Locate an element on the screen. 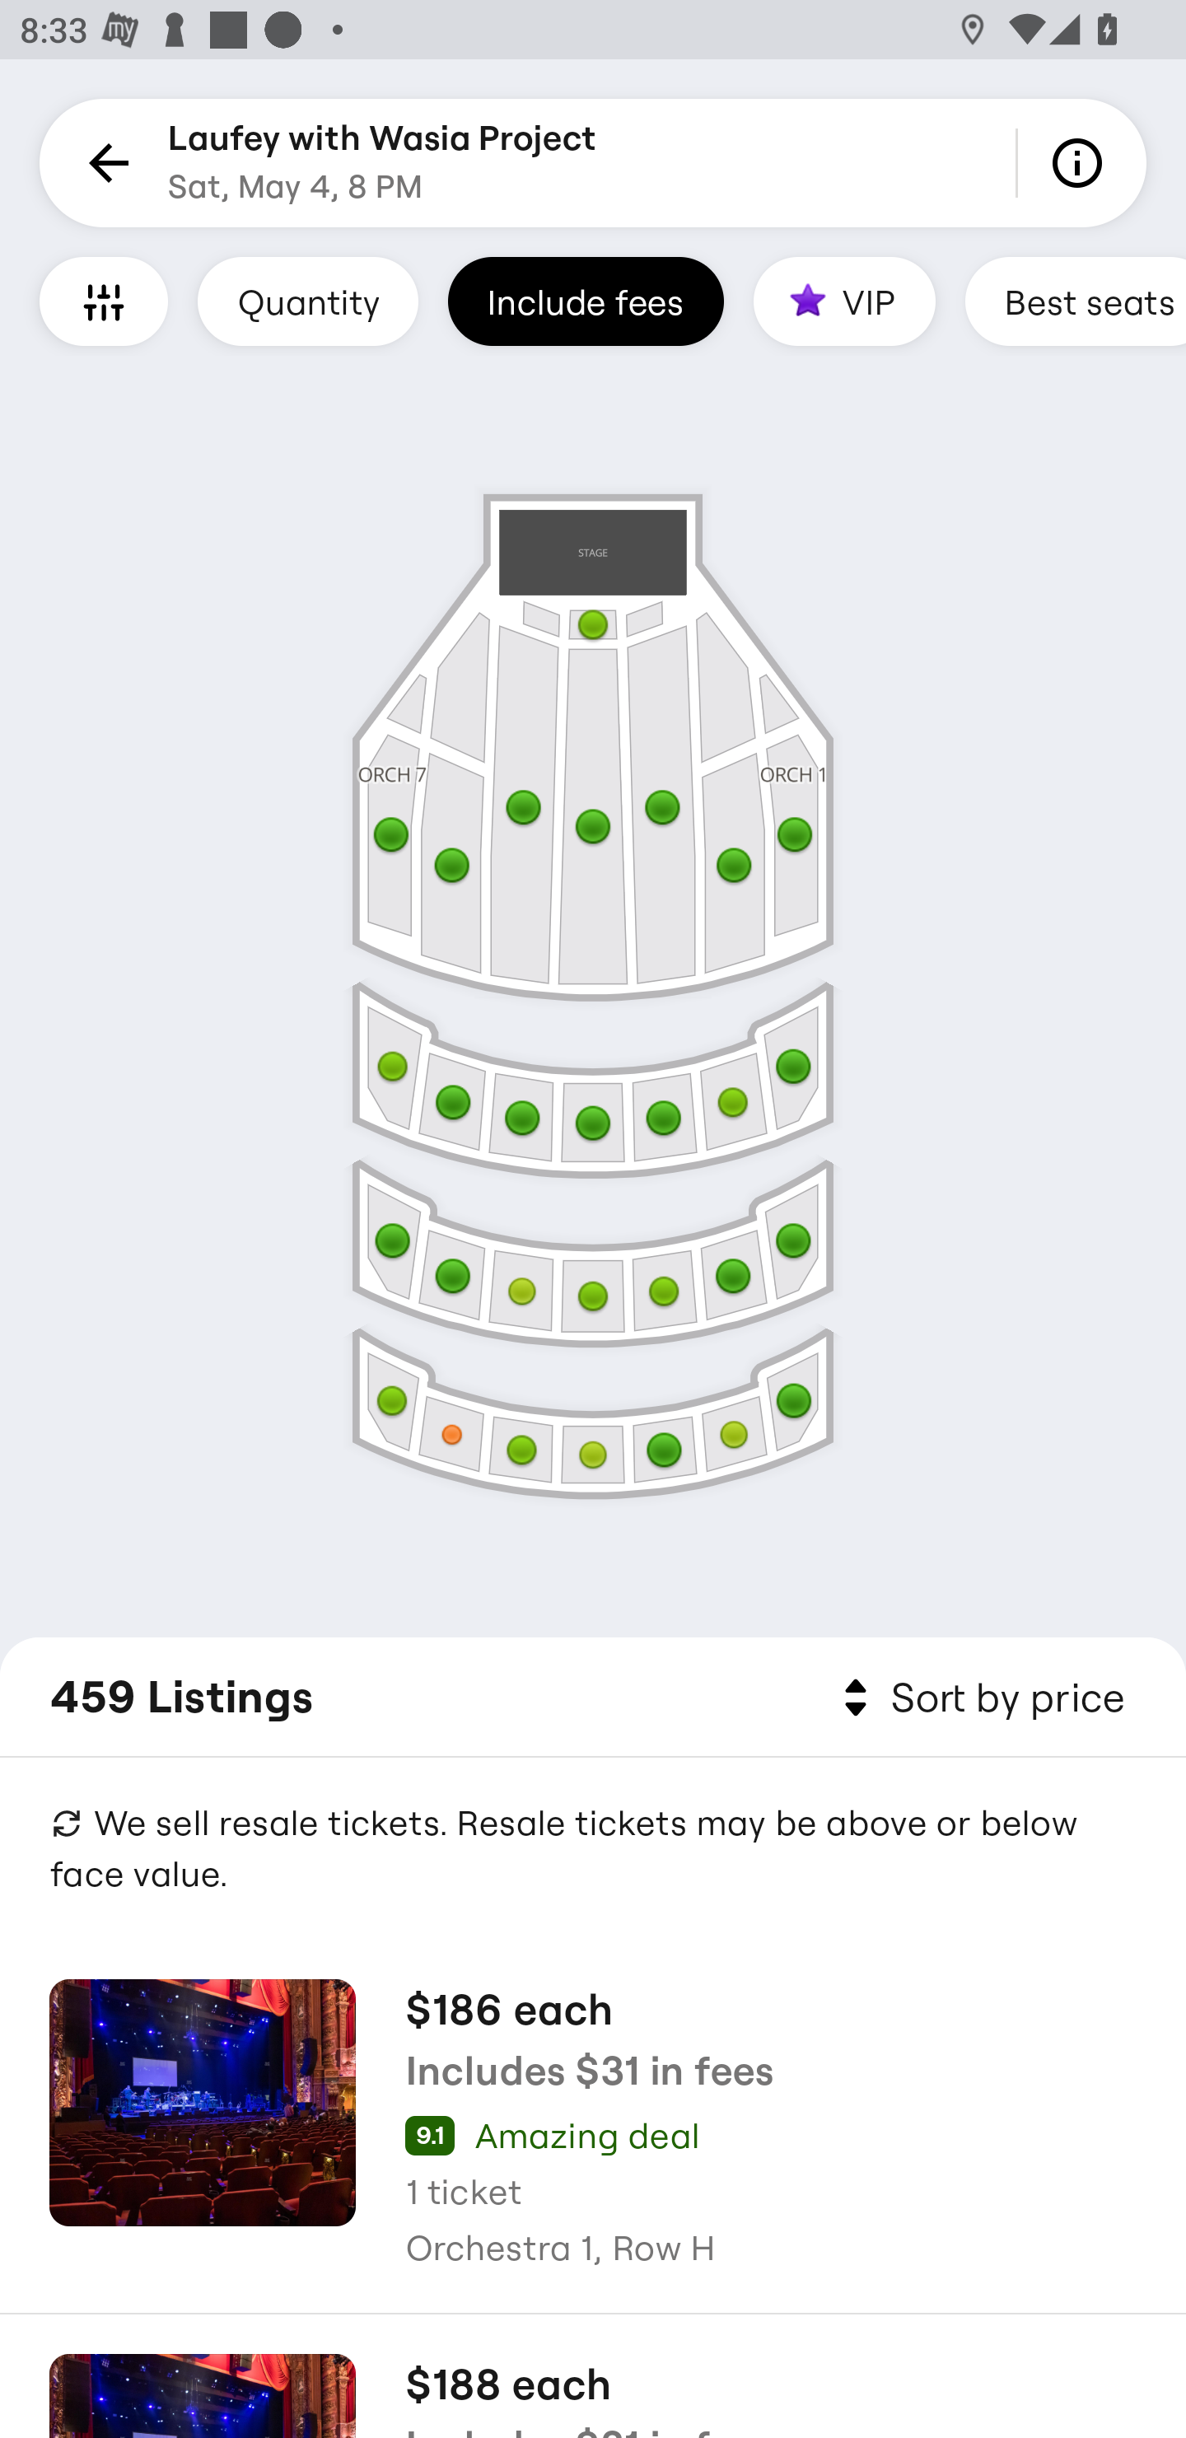 The image size is (1186, 2438). VIP is located at coordinates (844, 301).